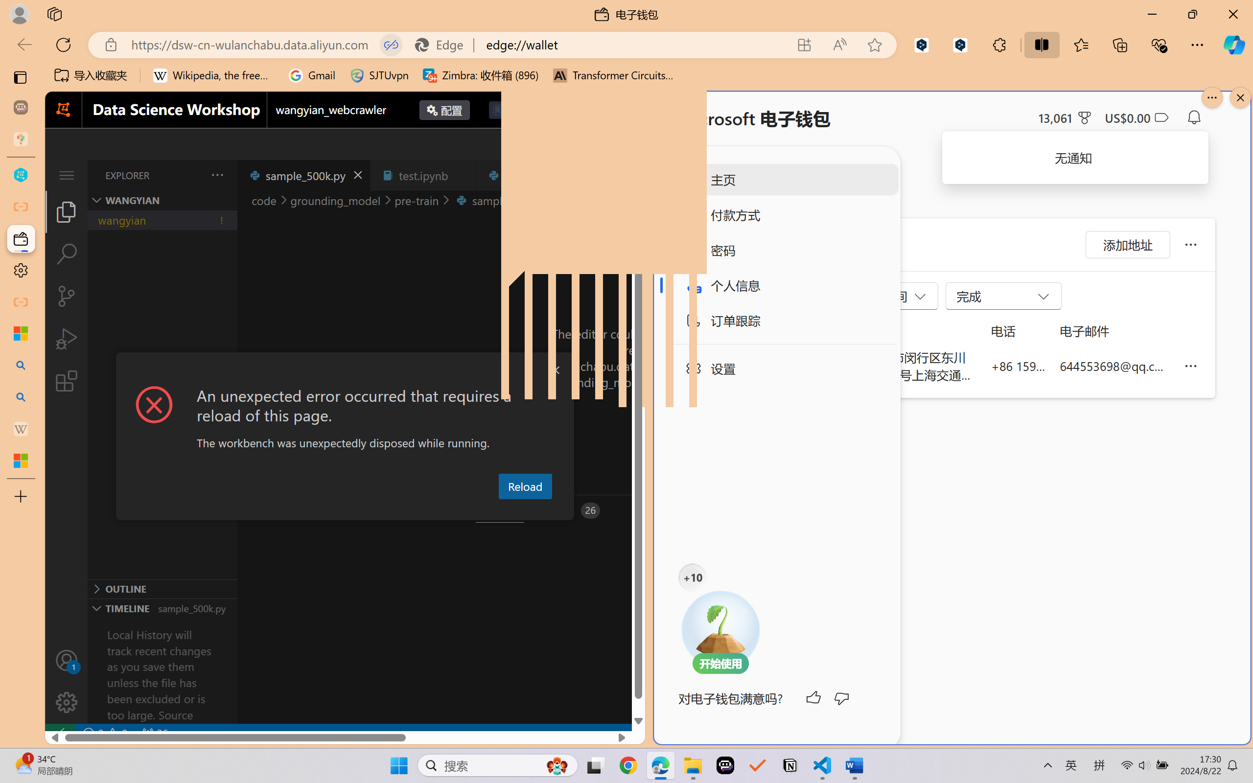 Image resolution: width=1253 pixels, height=783 pixels. Describe the element at coordinates (21, 333) in the screenshot. I see `Microsoft security help and learning` at that location.